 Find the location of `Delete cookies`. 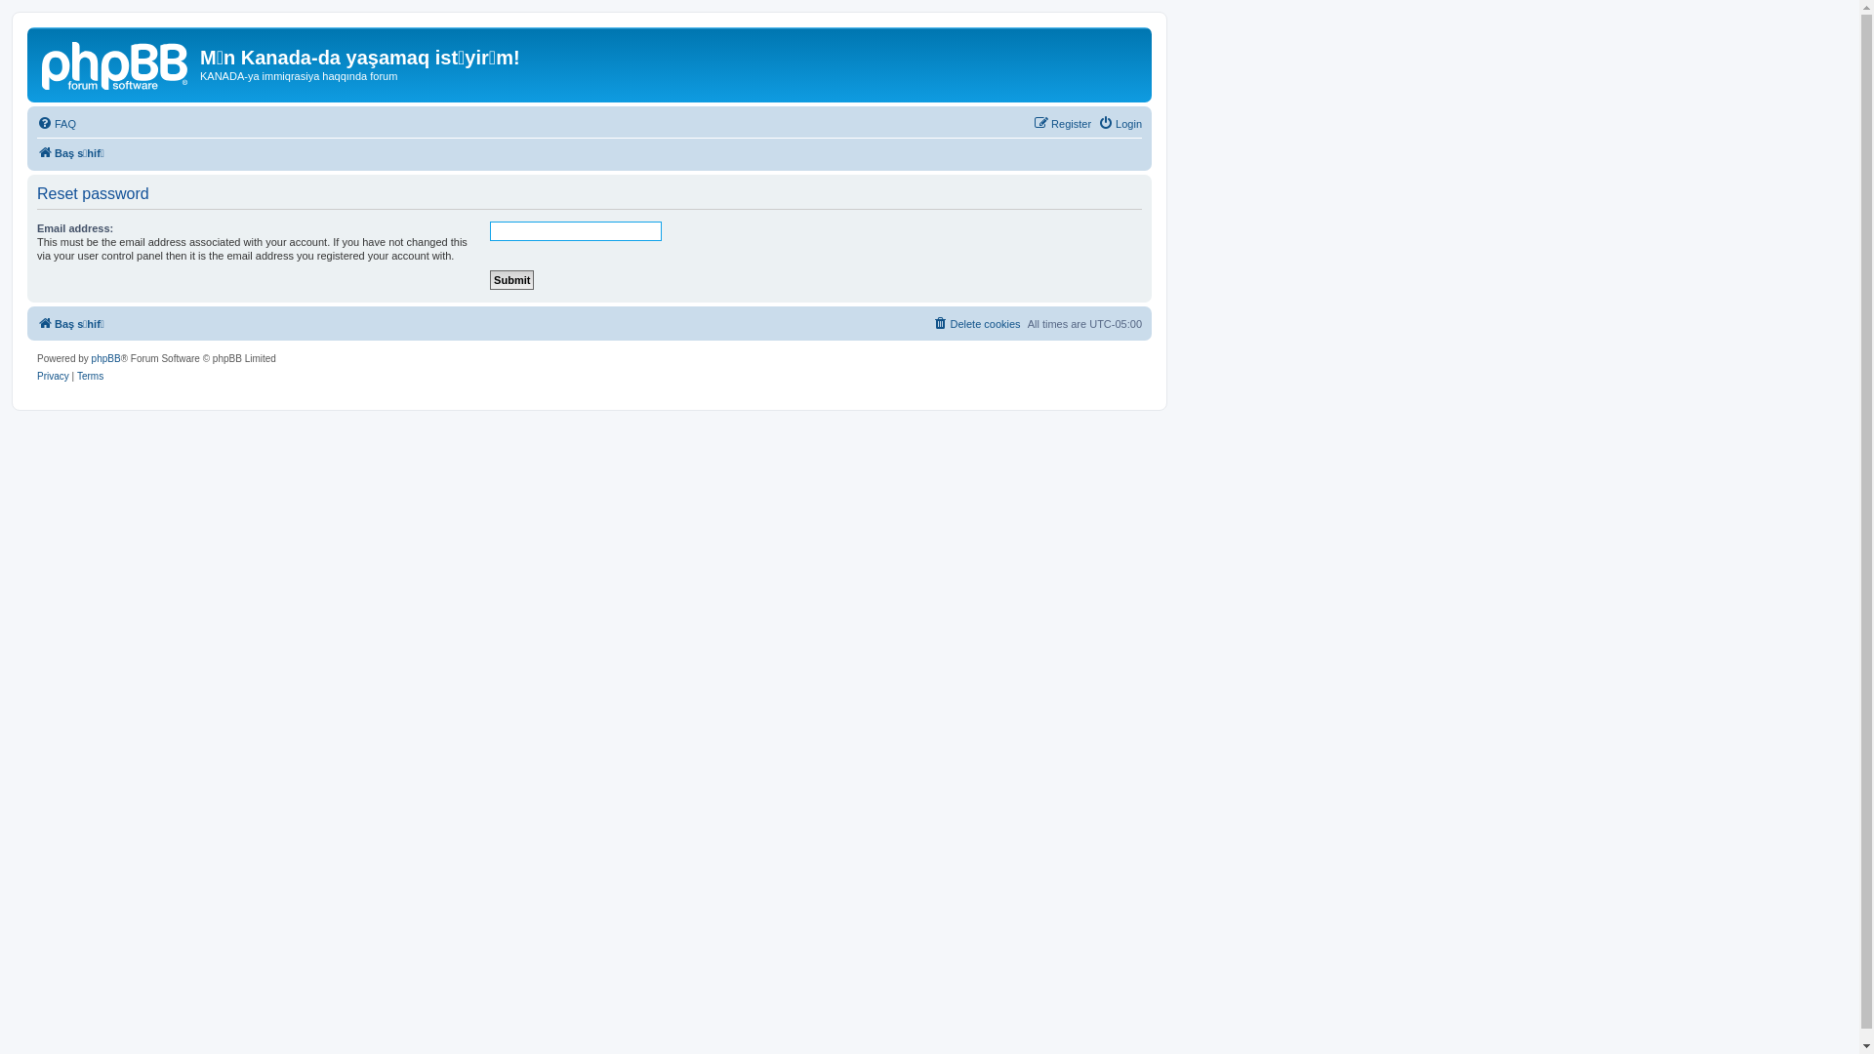

Delete cookies is located at coordinates (976, 324).